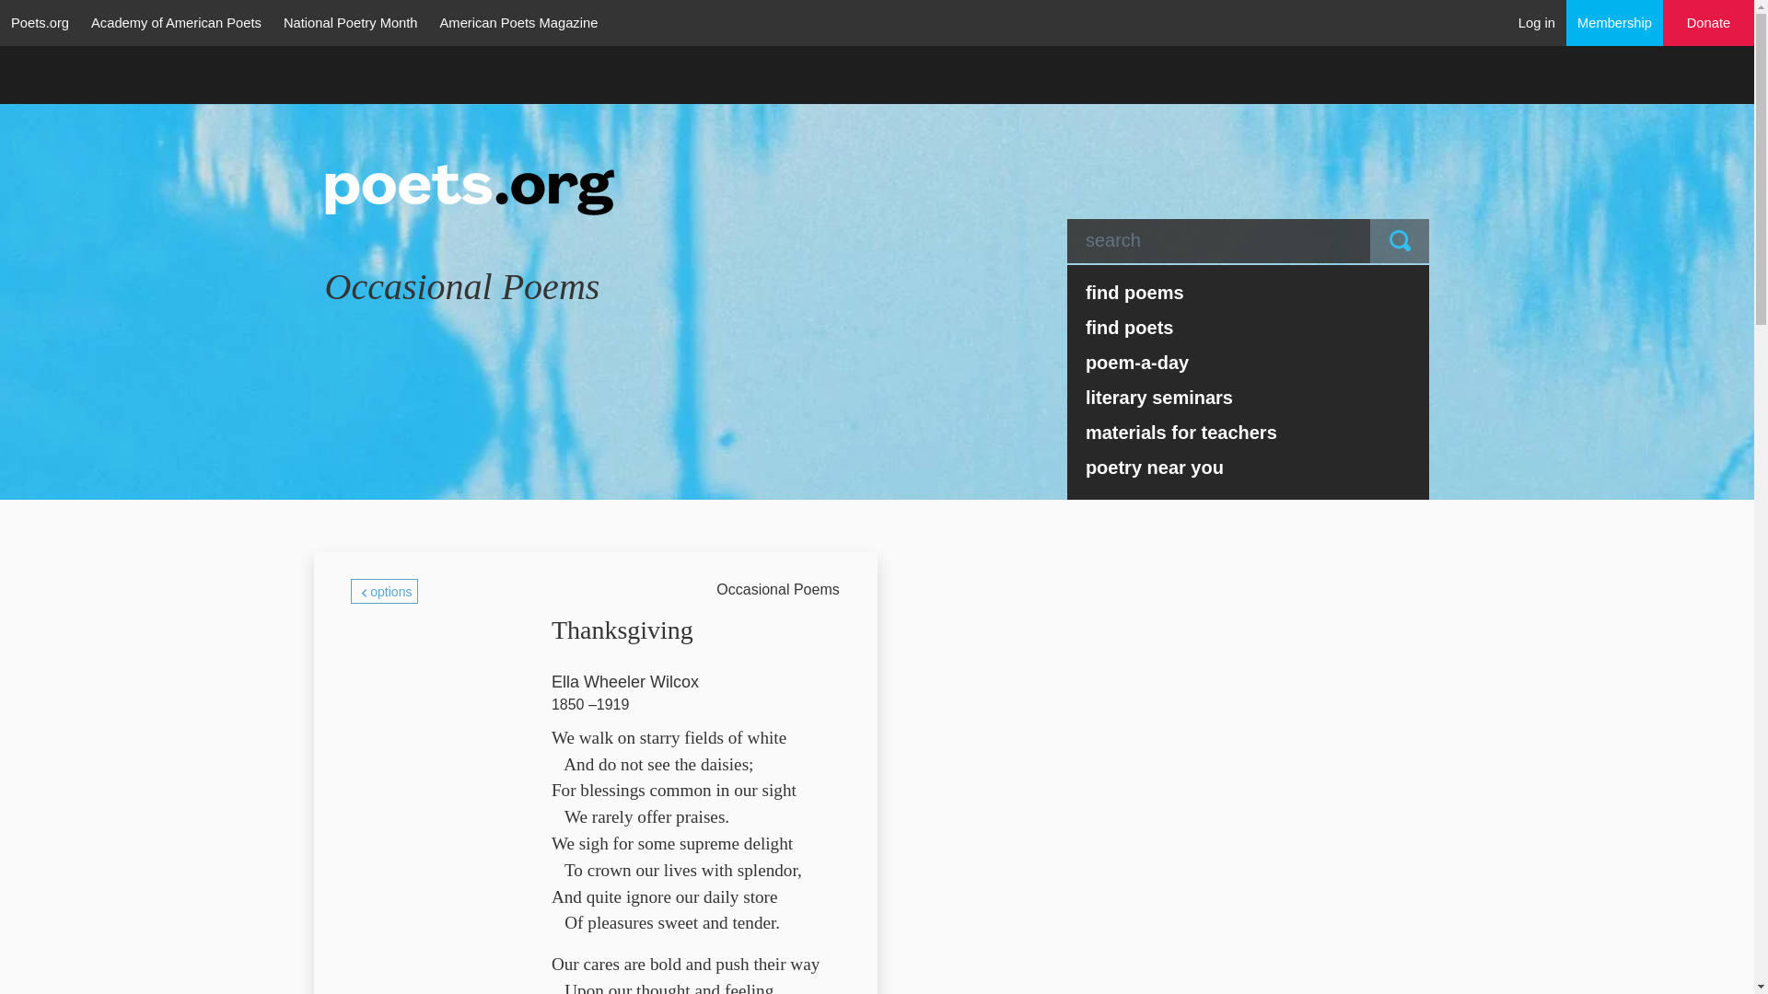 The height and width of the screenshot is (994, 1768). I want to click on American Poets Magazine, so click(519, 22).